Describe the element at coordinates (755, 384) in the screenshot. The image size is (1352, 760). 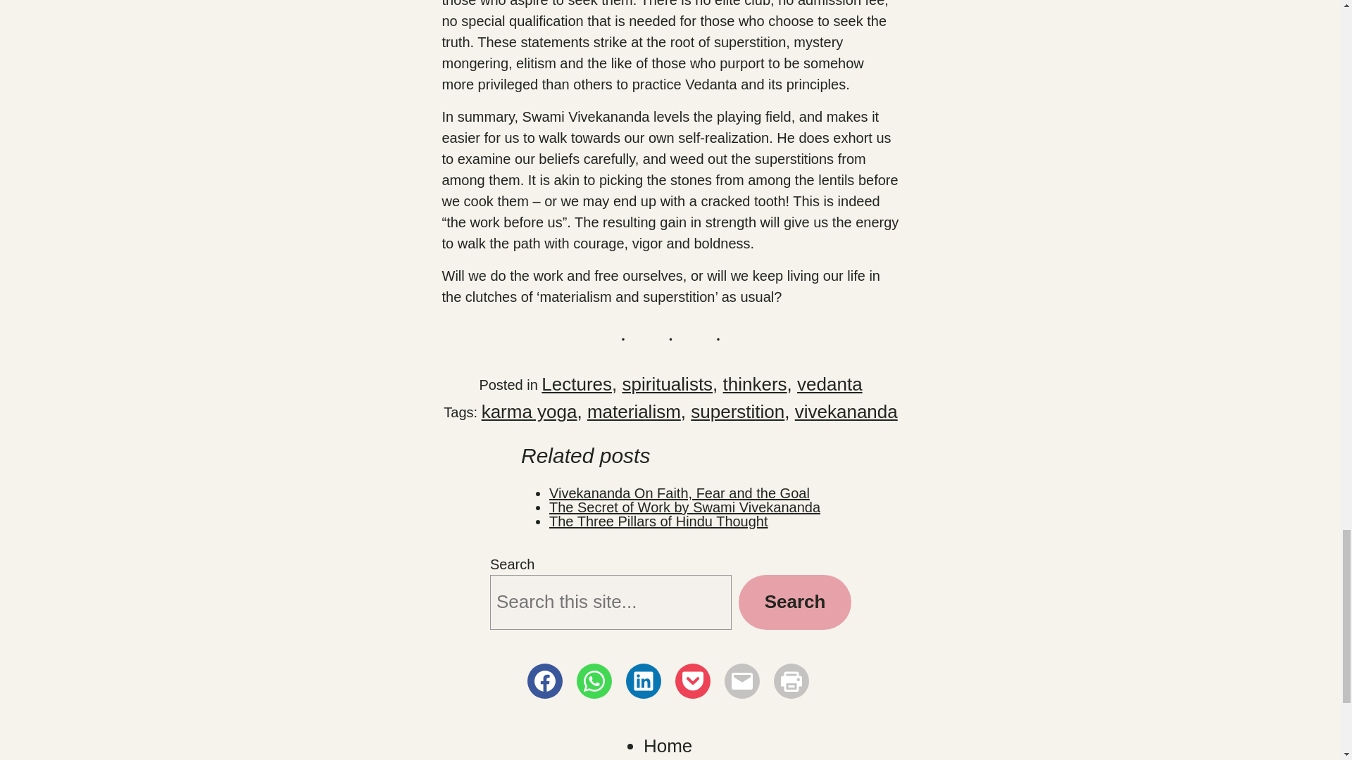
I see `thinkers` at that location.